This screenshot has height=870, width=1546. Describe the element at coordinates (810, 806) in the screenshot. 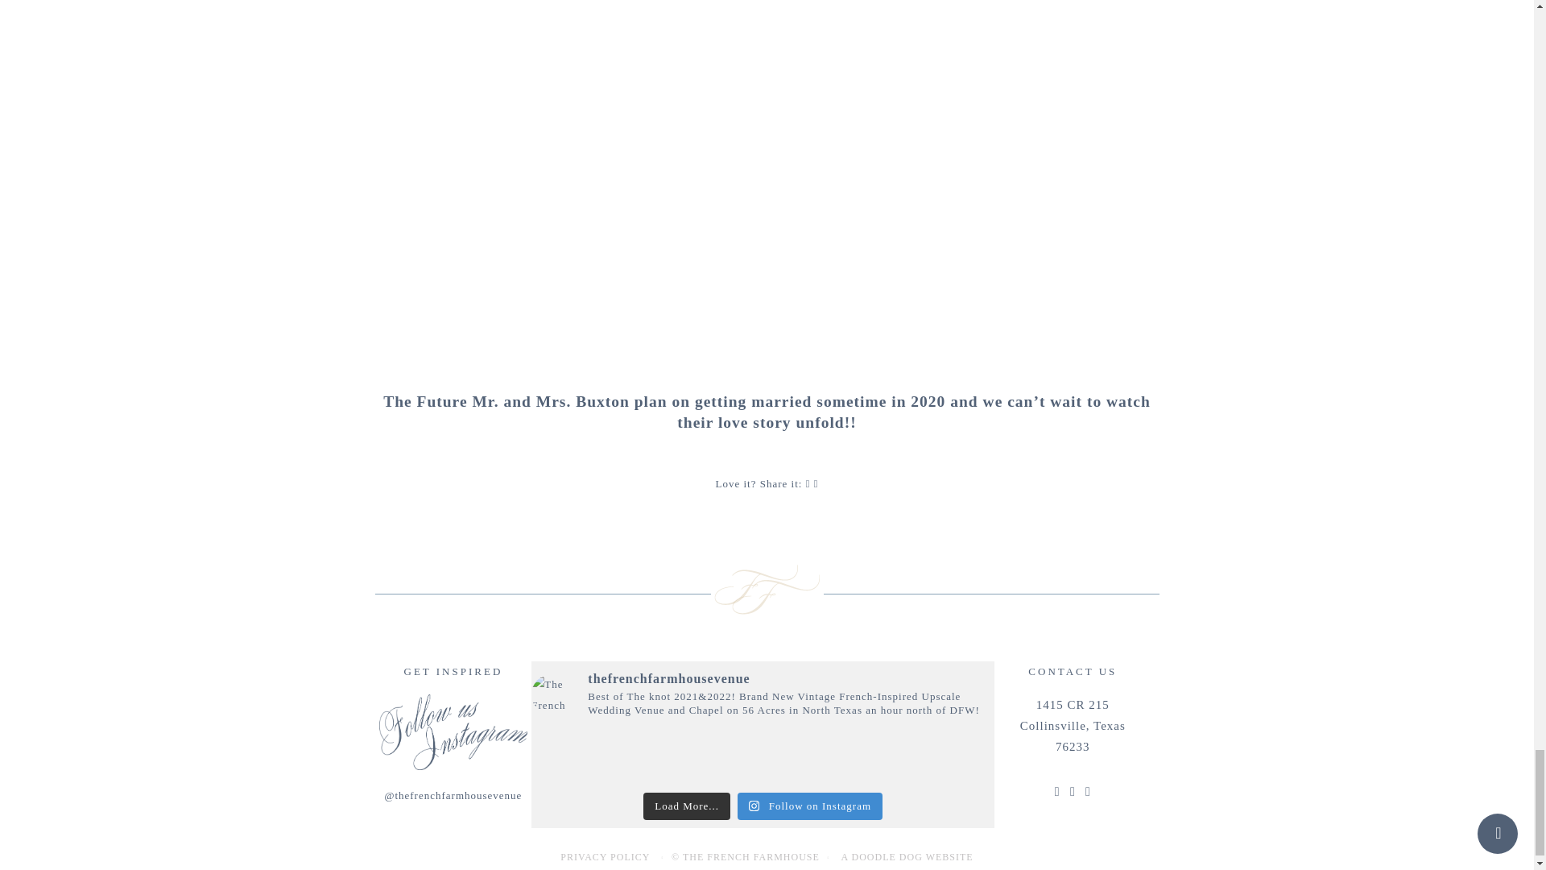

I see `Follow on Instagram` at that location.